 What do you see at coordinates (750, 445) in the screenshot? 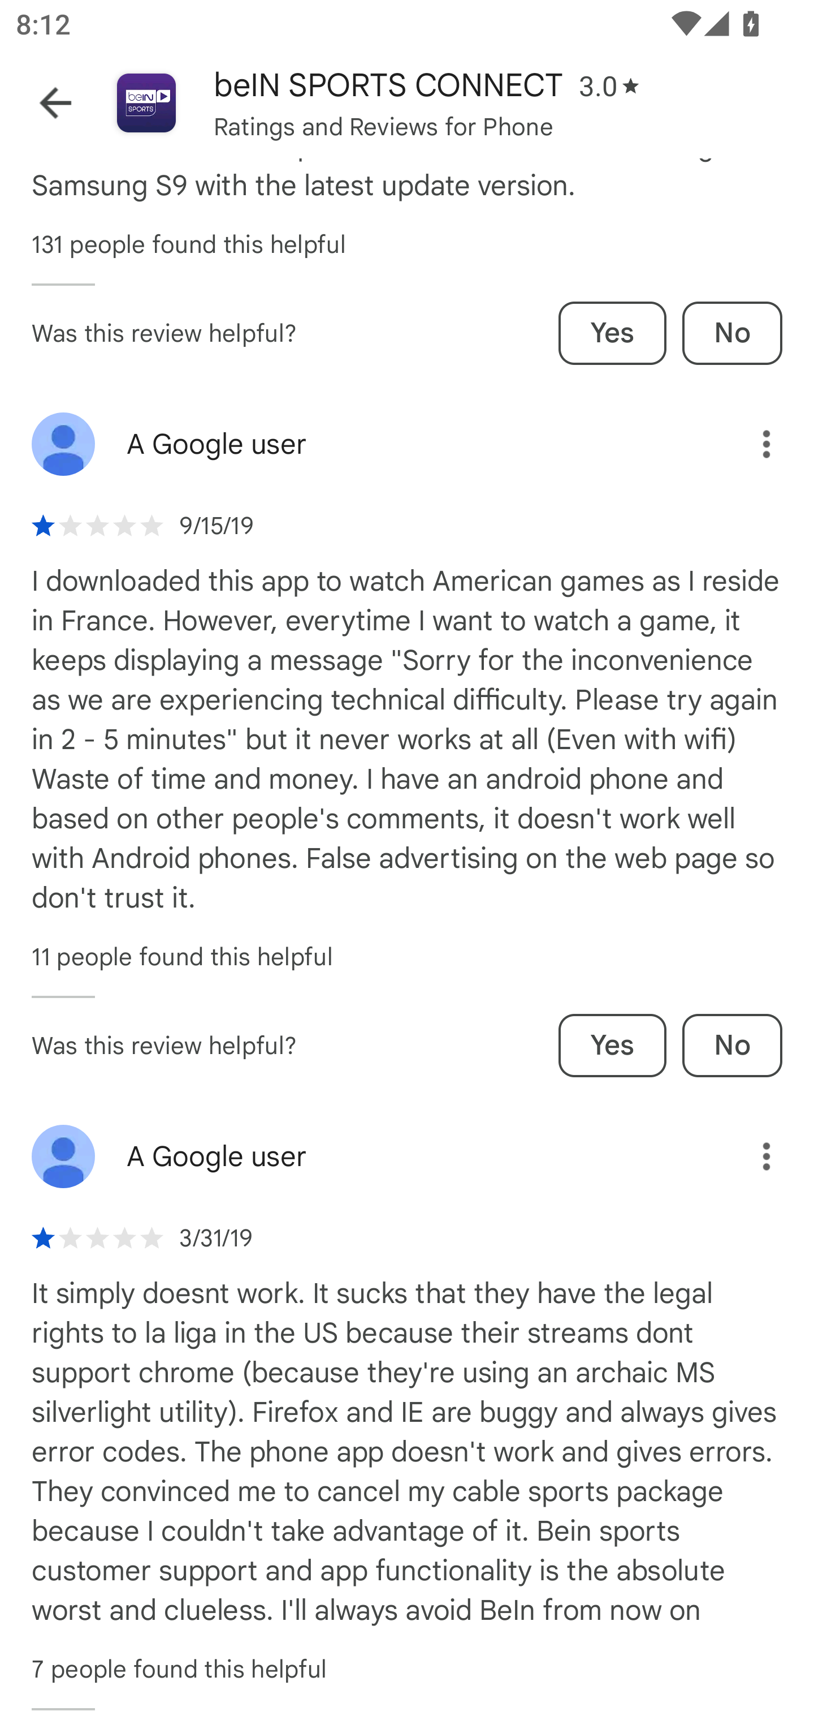
I see `Options` at bounding box center [750, 445].